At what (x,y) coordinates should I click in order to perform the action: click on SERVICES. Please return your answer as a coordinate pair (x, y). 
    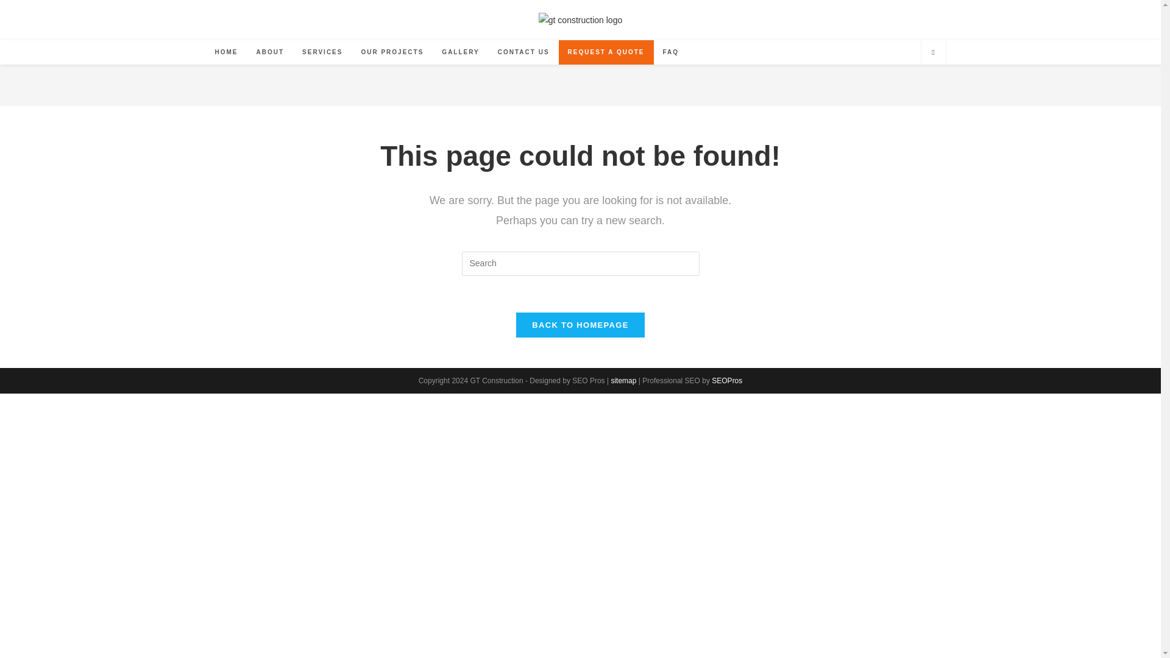
    Looking at the image, I should click on (322, 52).